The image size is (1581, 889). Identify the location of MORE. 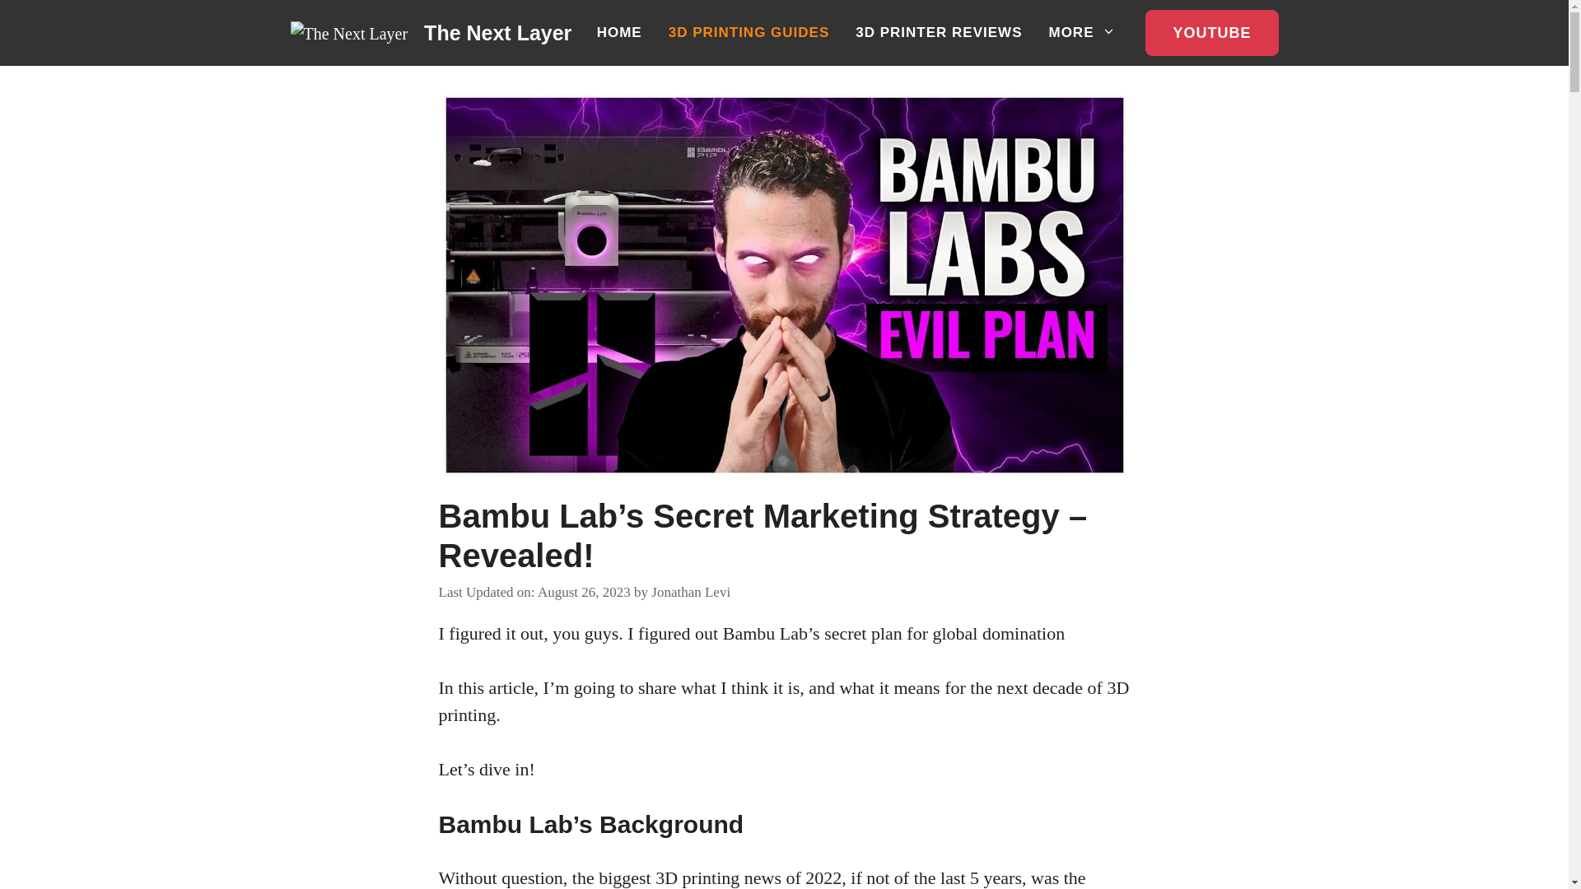
(1082, 33).